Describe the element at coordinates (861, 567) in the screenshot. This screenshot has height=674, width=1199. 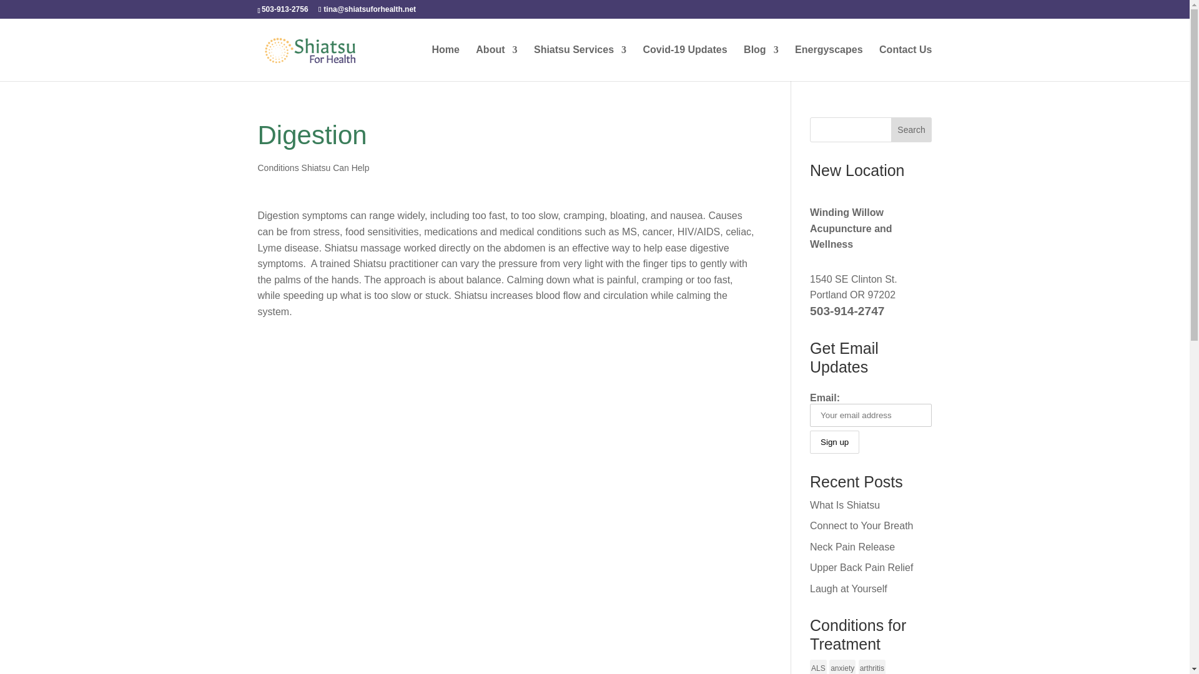
I see `Upper Back Pain Relief` at that location.